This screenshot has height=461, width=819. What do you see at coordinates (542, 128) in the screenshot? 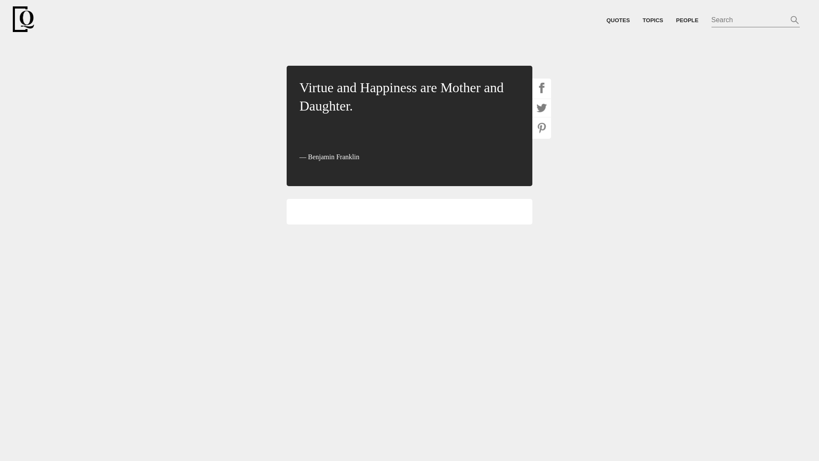
I see `Pin It` at bounding box center [542, 128].